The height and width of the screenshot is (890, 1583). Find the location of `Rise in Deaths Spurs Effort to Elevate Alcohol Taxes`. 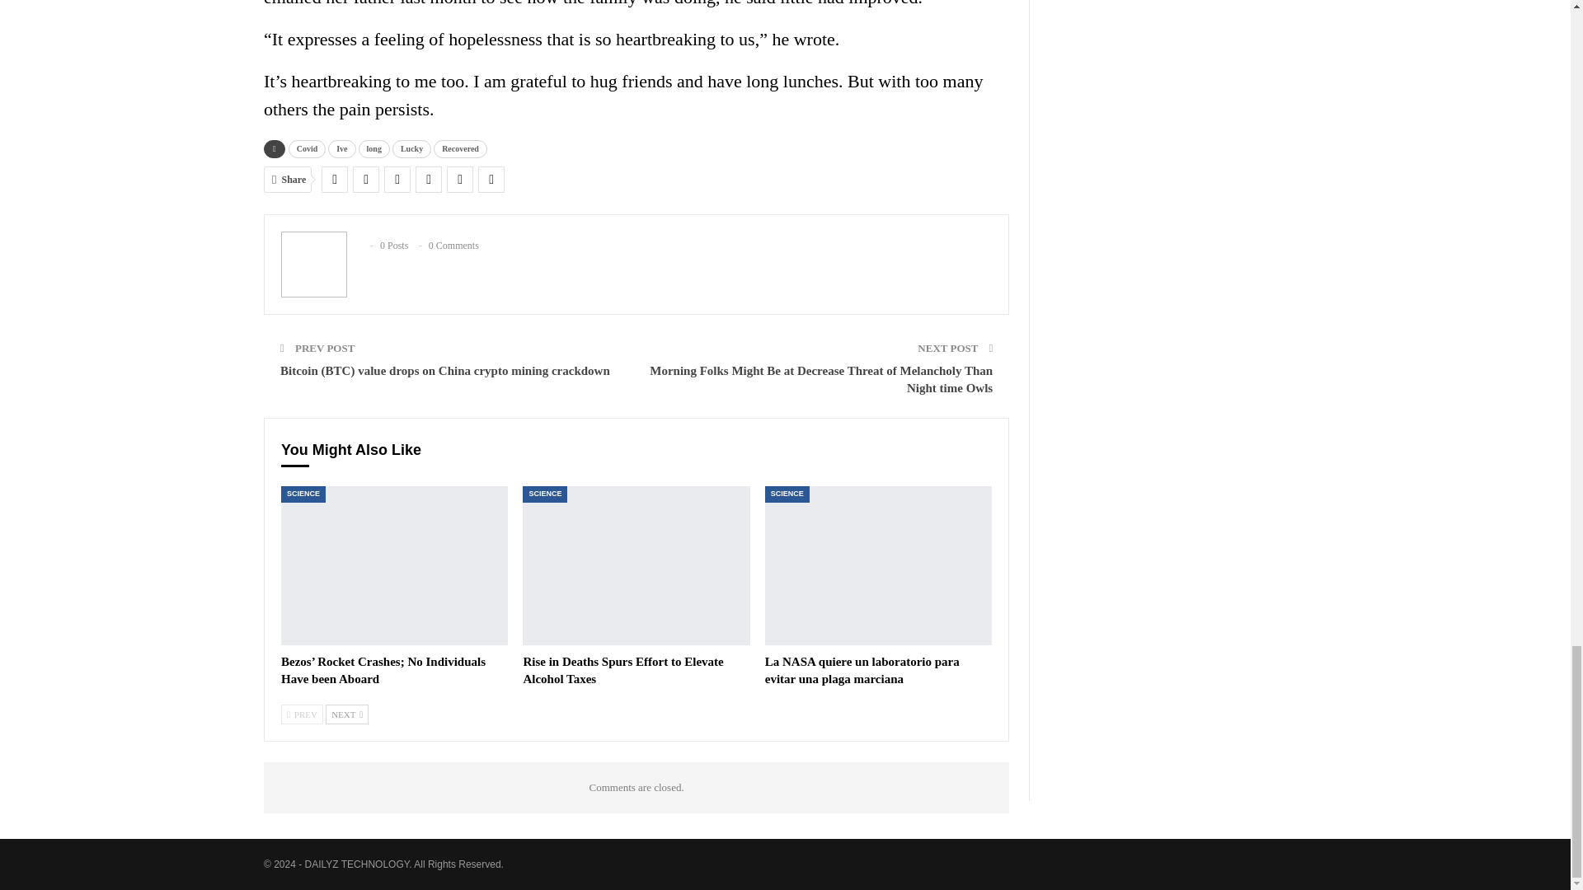

Rise in Deaths Spurs Effort to Elevate Alcohol Taxes is located at coordinates (635, 565).